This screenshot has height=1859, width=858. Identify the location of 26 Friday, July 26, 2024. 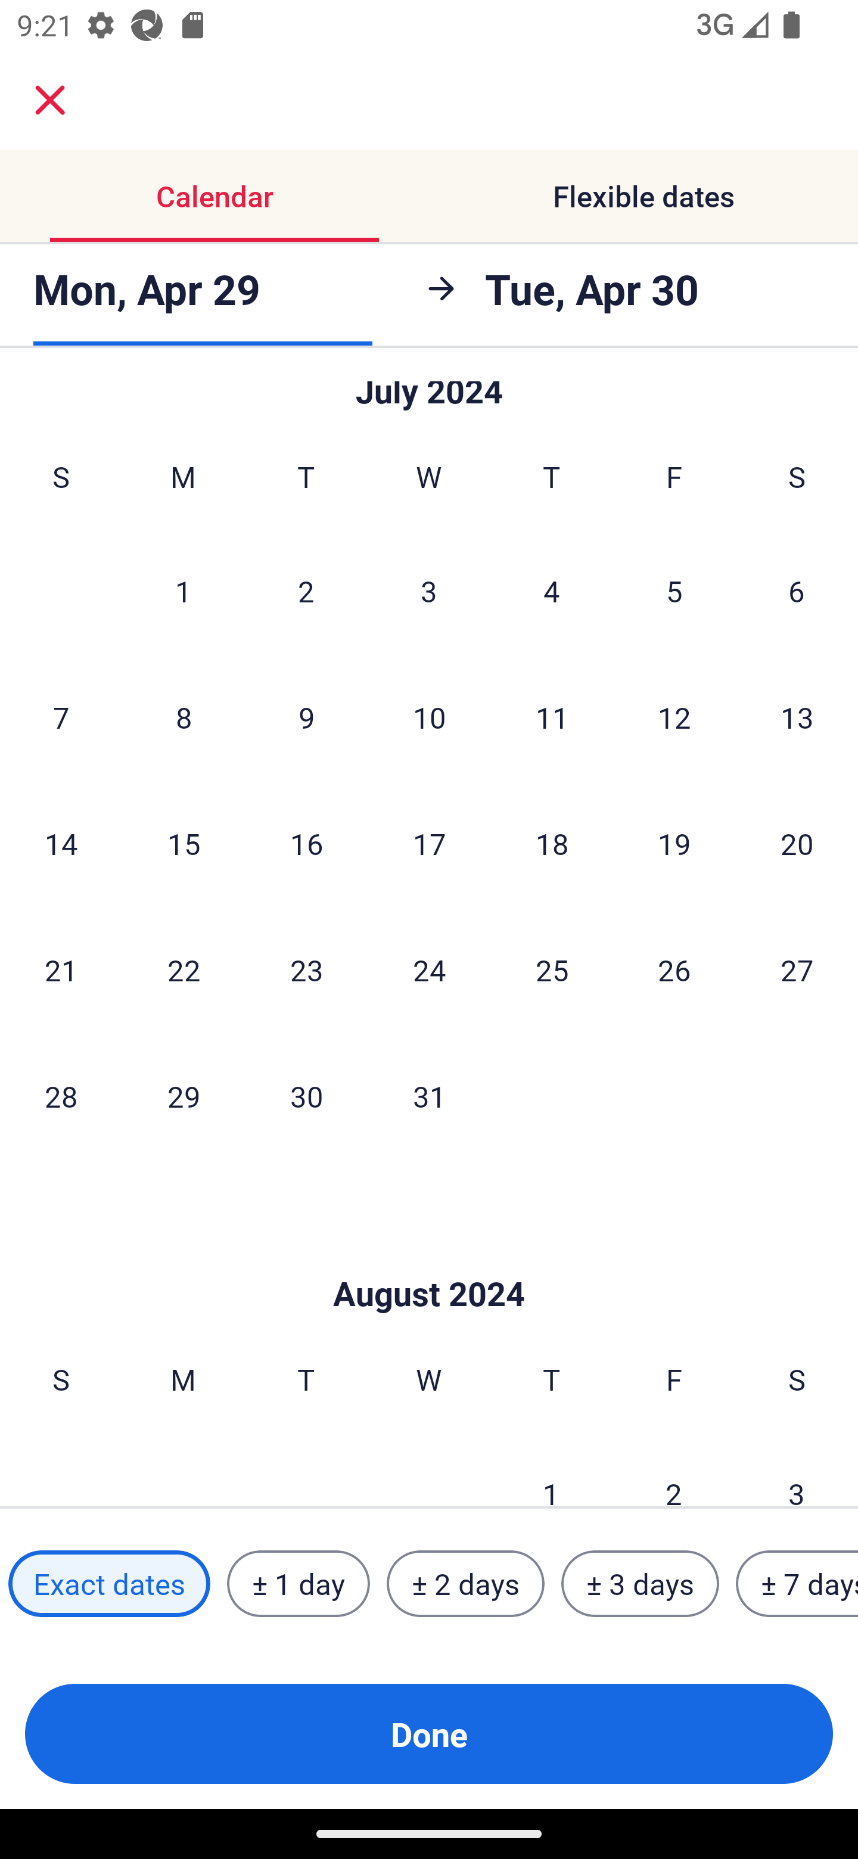
(674, 969).